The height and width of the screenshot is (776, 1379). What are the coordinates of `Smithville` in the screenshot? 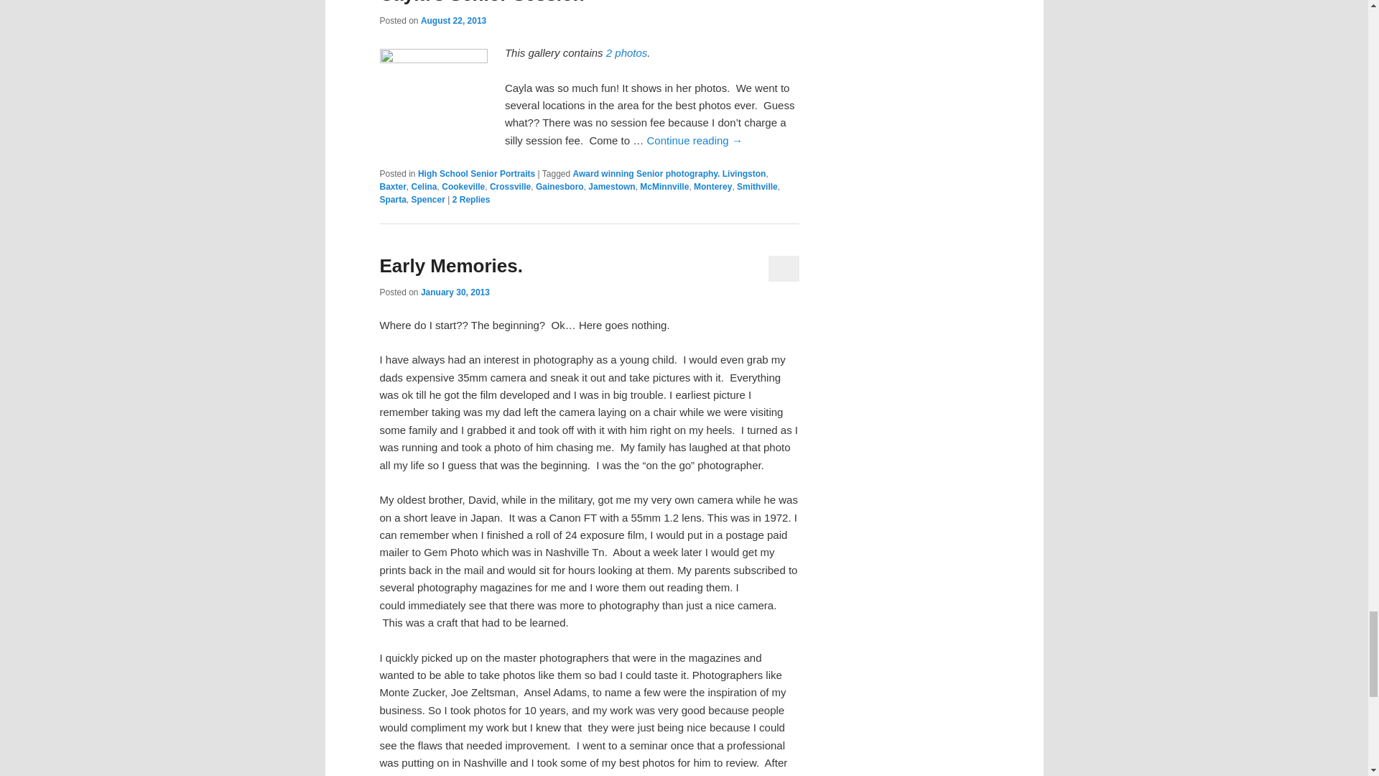 It's located at (757, 186).